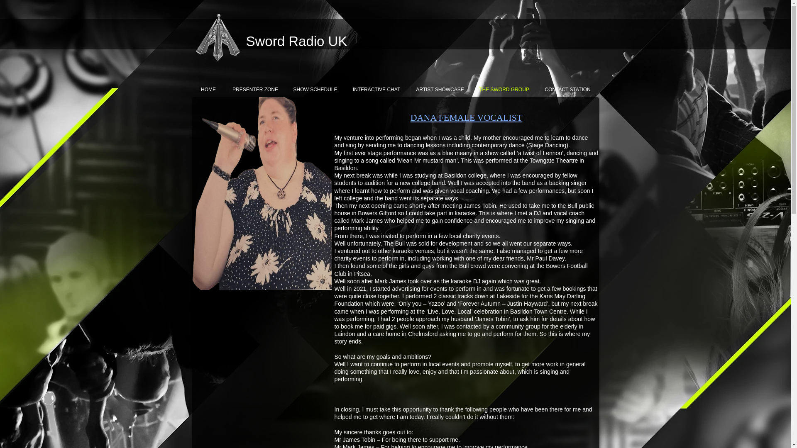  I want to click on HOME, so click(208, 90).